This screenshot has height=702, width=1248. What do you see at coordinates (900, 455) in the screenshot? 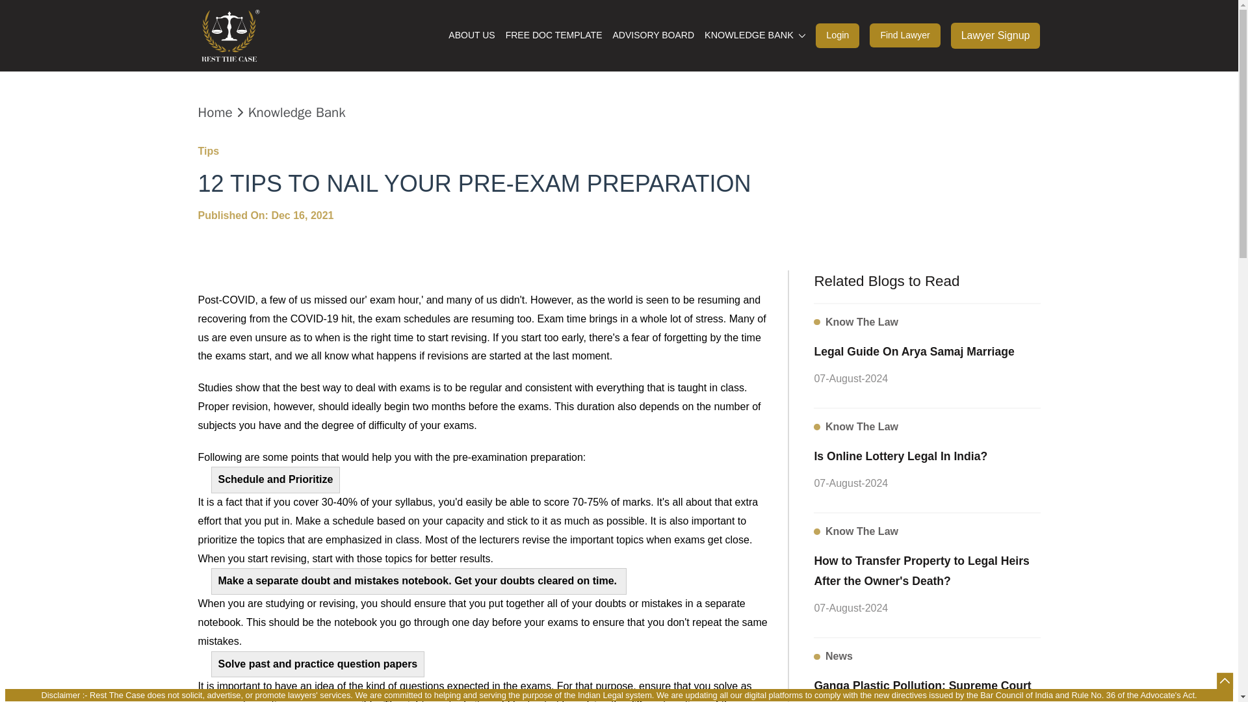
I see `Is Online Lottery Legal In India?` at bounding box center [900, 455].